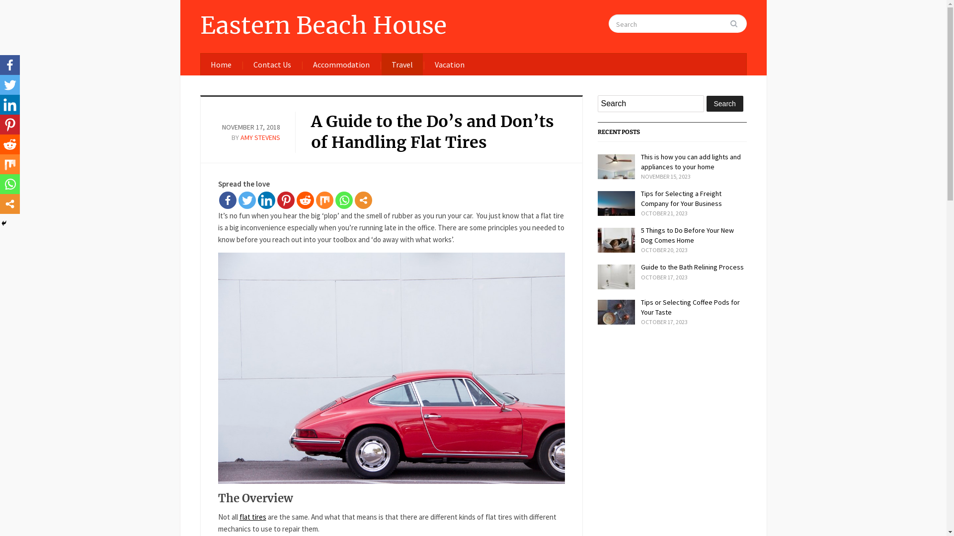 The image size is (954, 536). Describe the element at coordinates (325, 201) in the screenshot. I see `Mix` at that location.